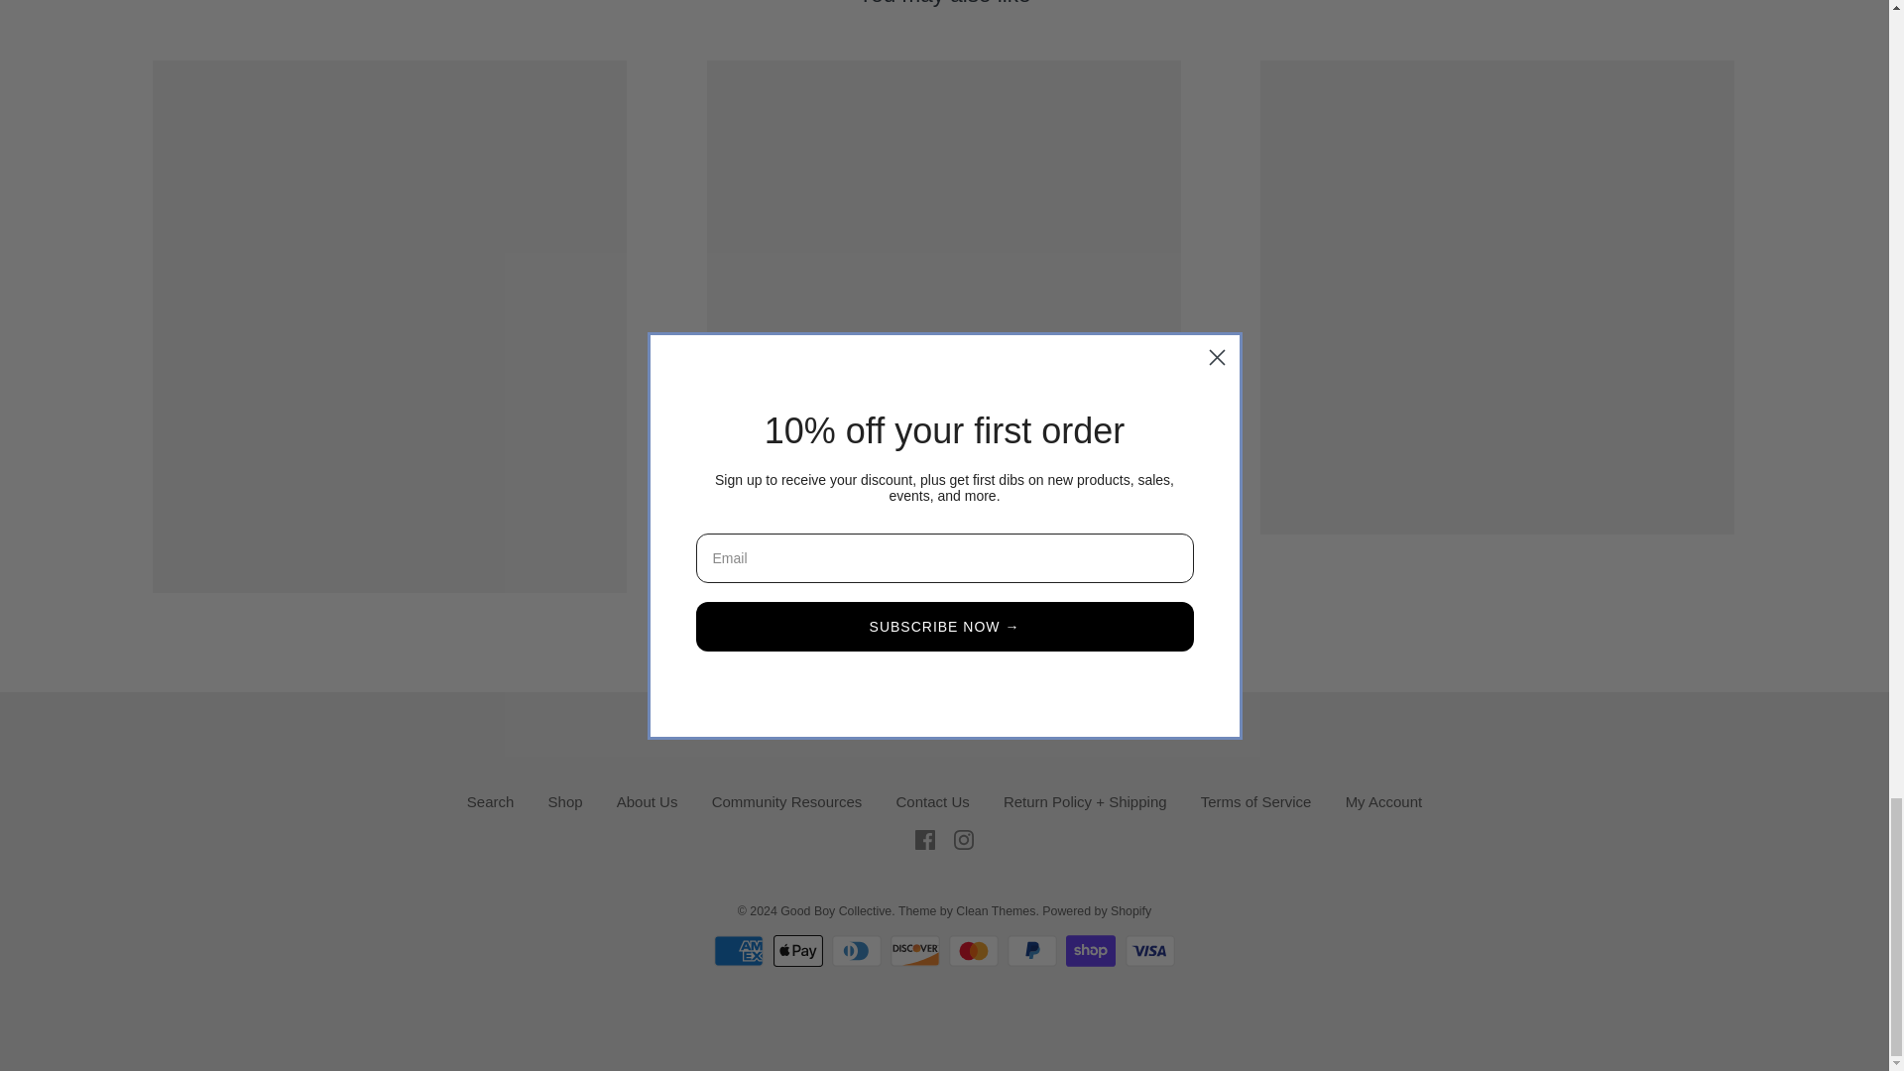  I want to click on Mastercard, so click(973, 950).